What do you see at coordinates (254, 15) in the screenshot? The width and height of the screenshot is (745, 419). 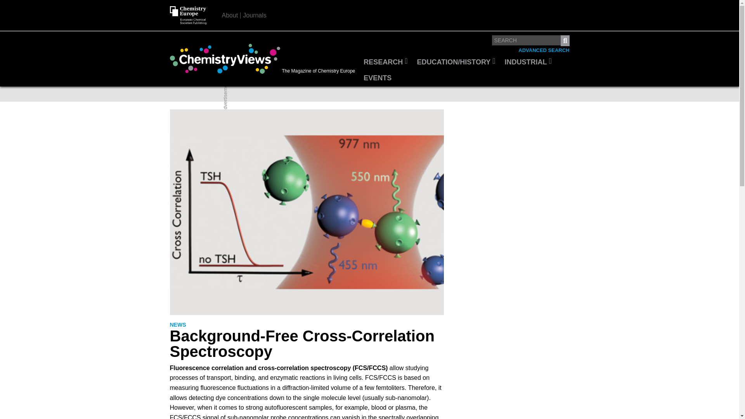 I see `Journals` at bounding box center [254, 15].